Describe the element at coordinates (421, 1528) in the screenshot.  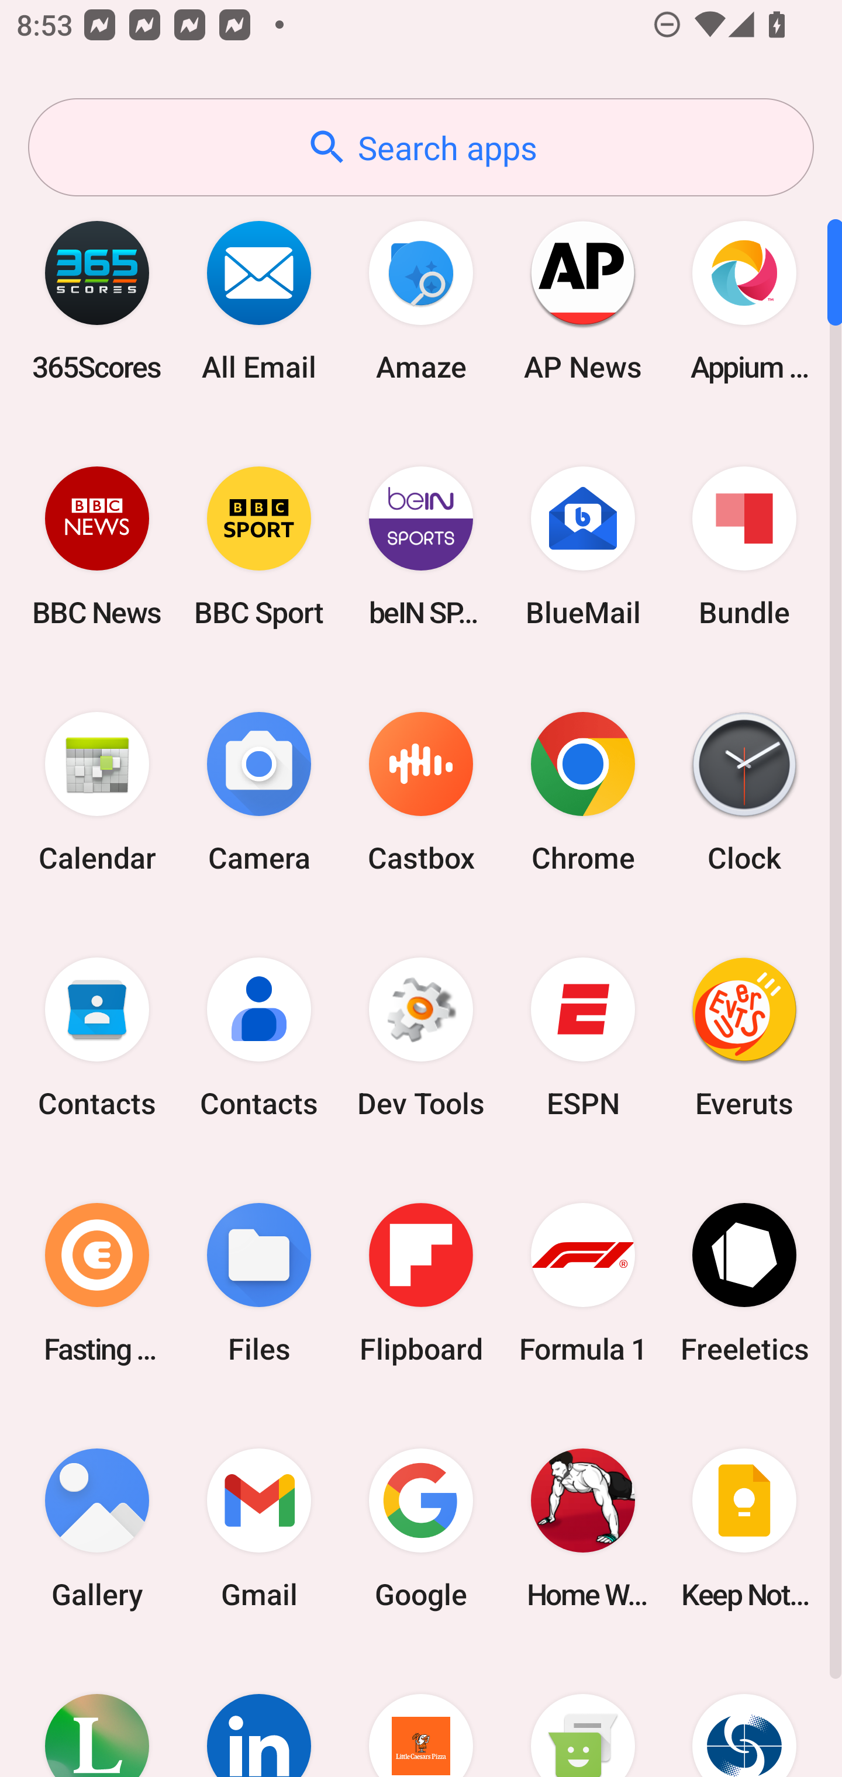
I see `Google` at that location.